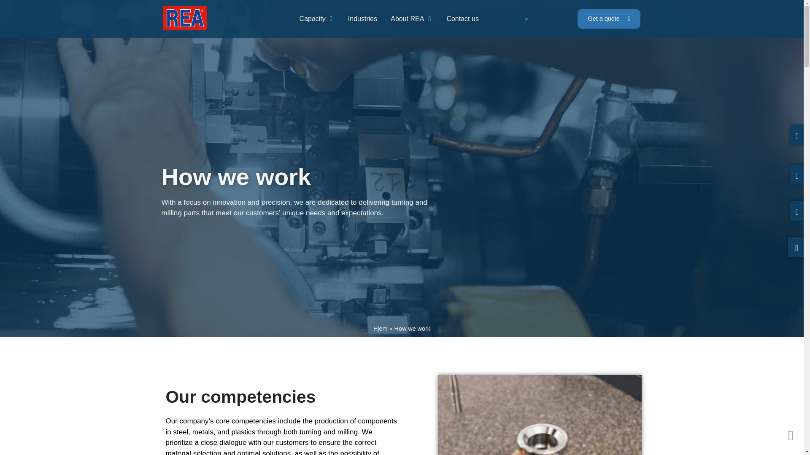 This screenshot has width=810, height=455. I want to click on Industries, so click(363, 19).